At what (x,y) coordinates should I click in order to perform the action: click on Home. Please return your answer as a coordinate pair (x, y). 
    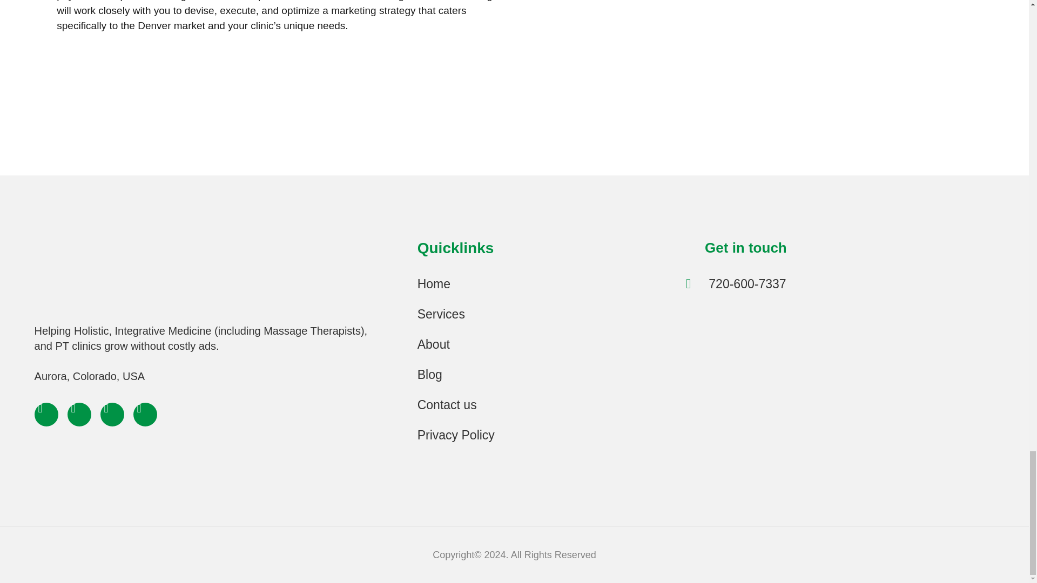
    Looking at the image, I should click on (547, 284).